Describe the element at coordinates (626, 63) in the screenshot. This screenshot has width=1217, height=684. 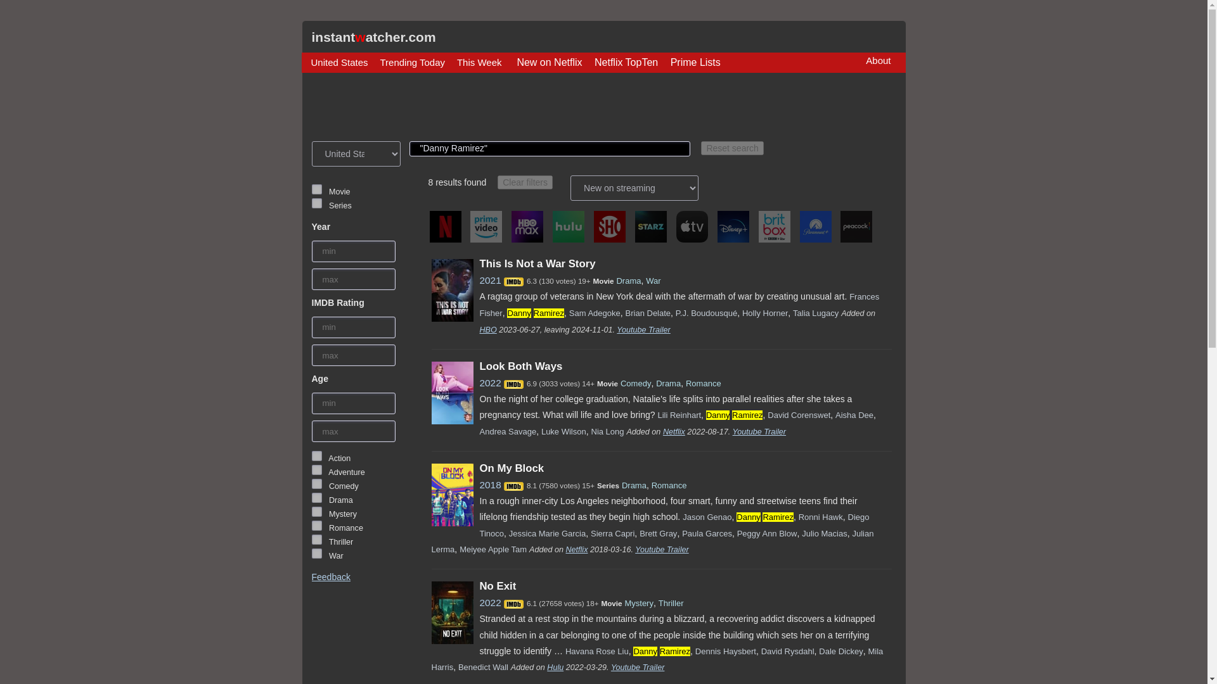
I see `Netflix TopTen` at that location.